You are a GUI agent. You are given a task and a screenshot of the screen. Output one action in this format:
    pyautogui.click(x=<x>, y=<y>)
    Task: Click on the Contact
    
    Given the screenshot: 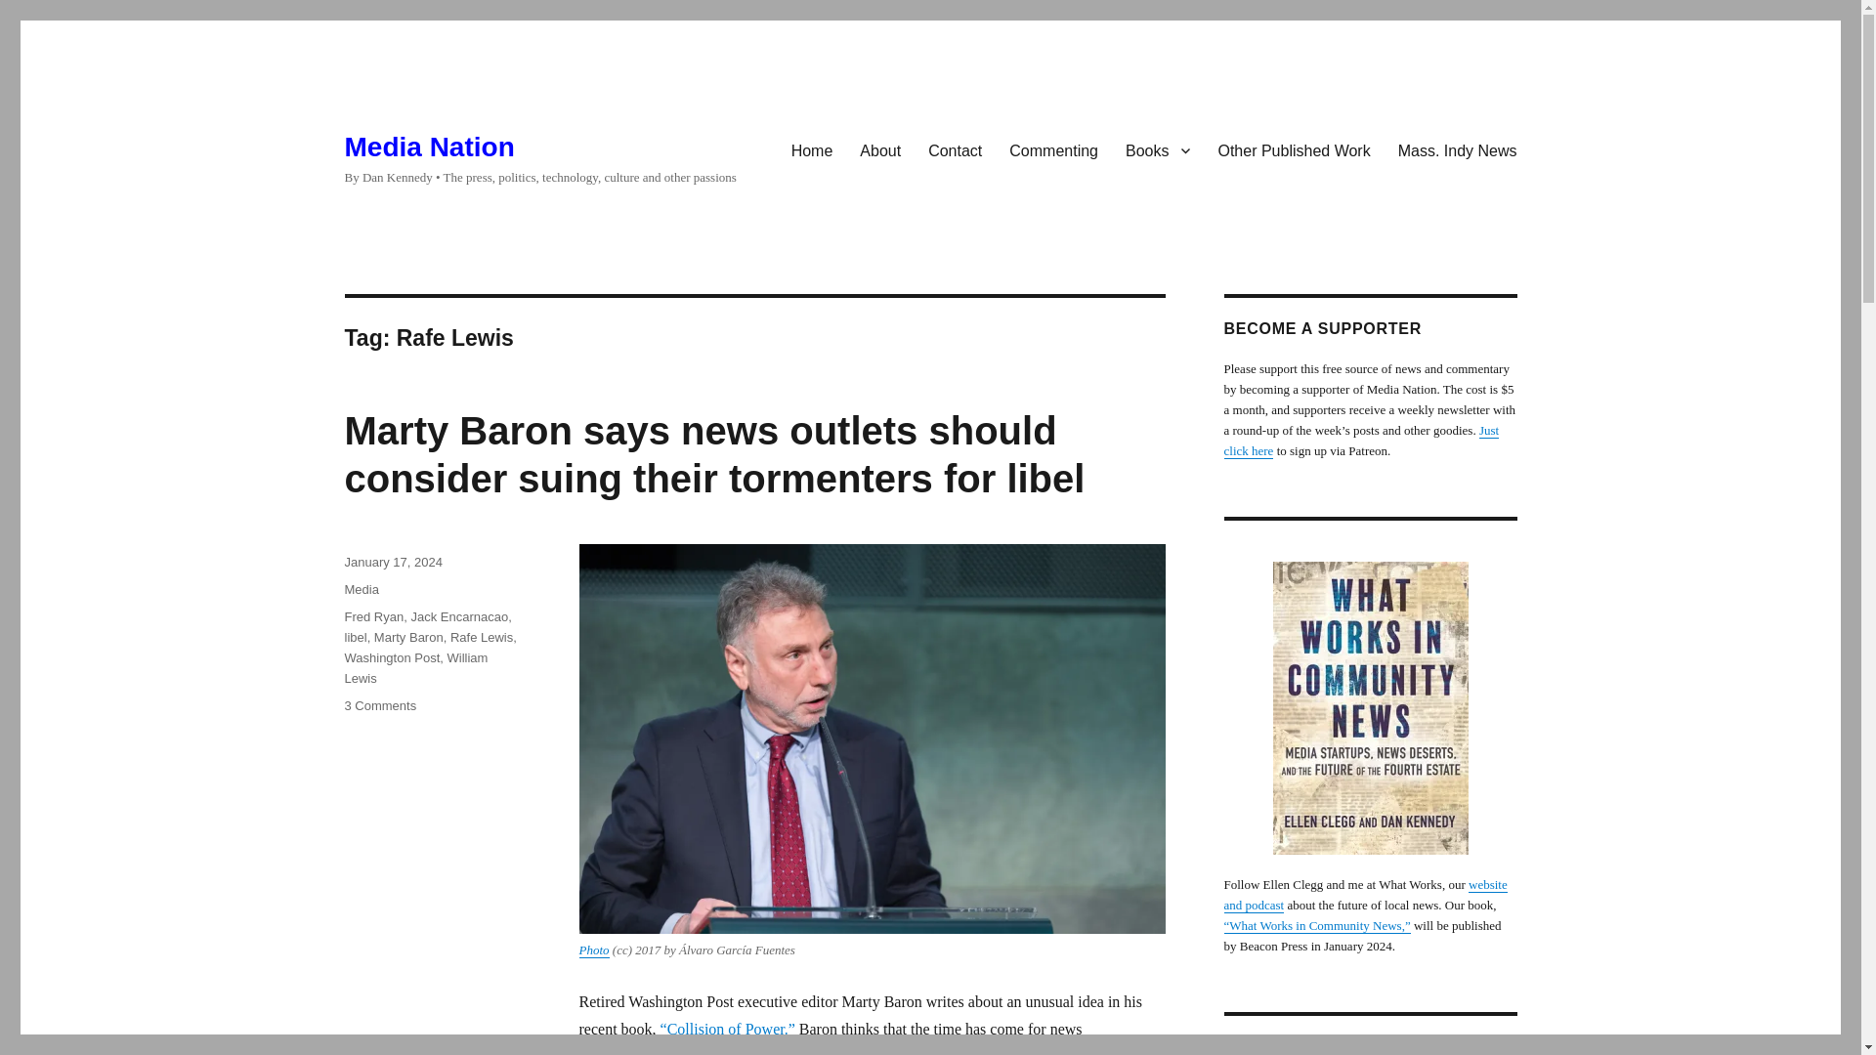 What is the action you would take?
    pyautogui.click(x=956, y=149)
    